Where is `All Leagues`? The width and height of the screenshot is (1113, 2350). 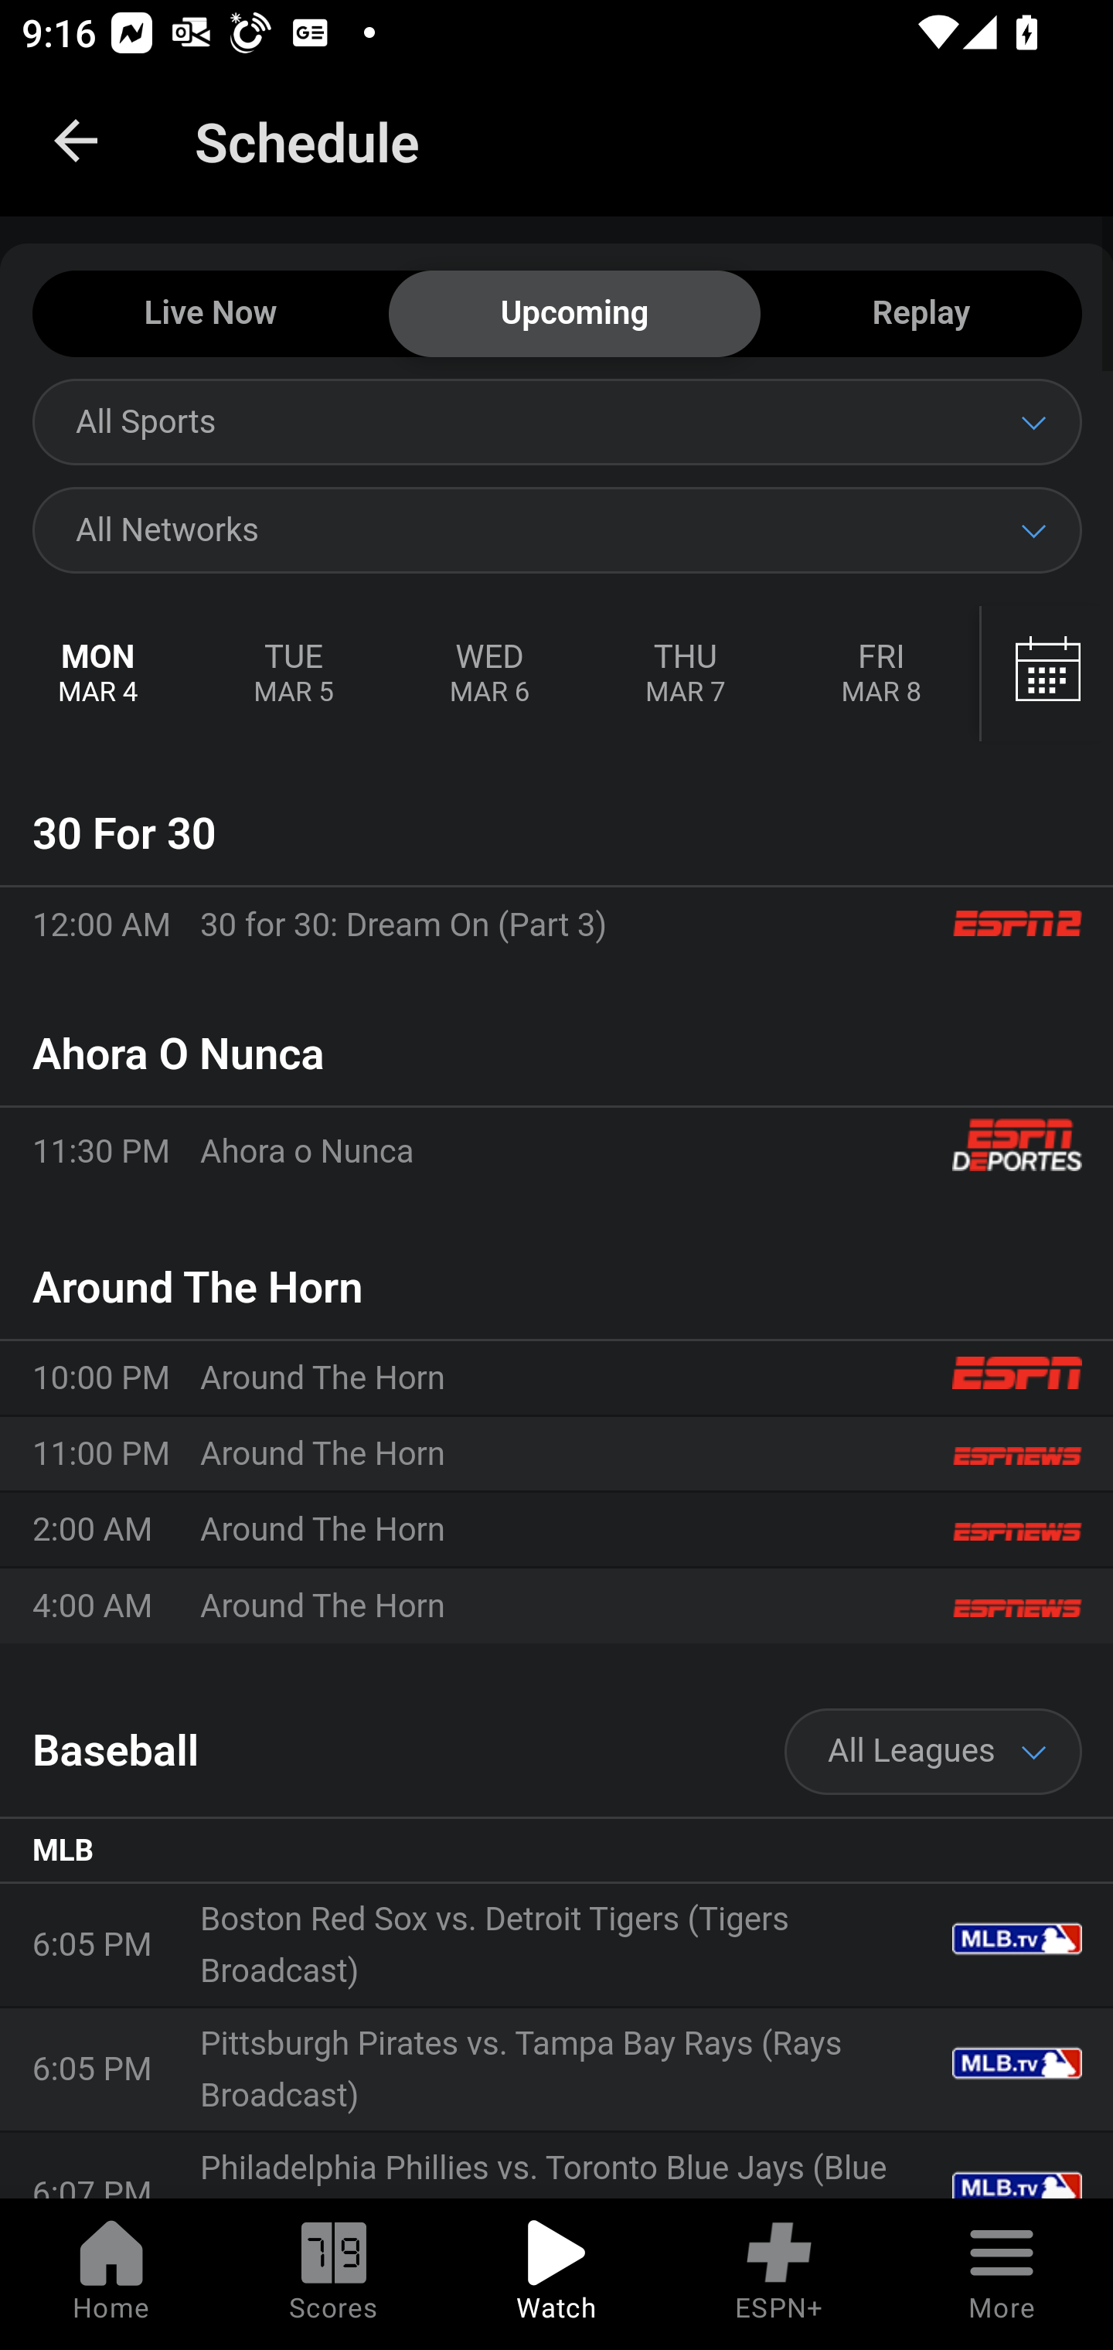
All Leagues is located at coordinates (933, 1752).